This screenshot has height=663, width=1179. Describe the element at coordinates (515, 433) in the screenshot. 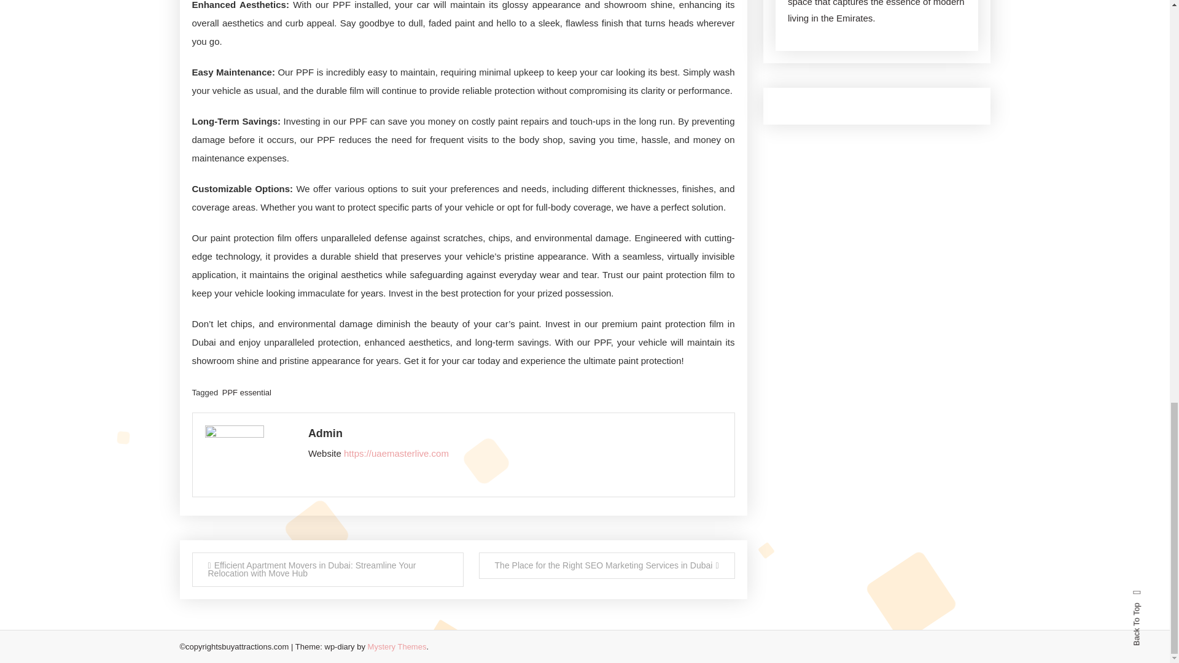

I see `Admin` at that location.